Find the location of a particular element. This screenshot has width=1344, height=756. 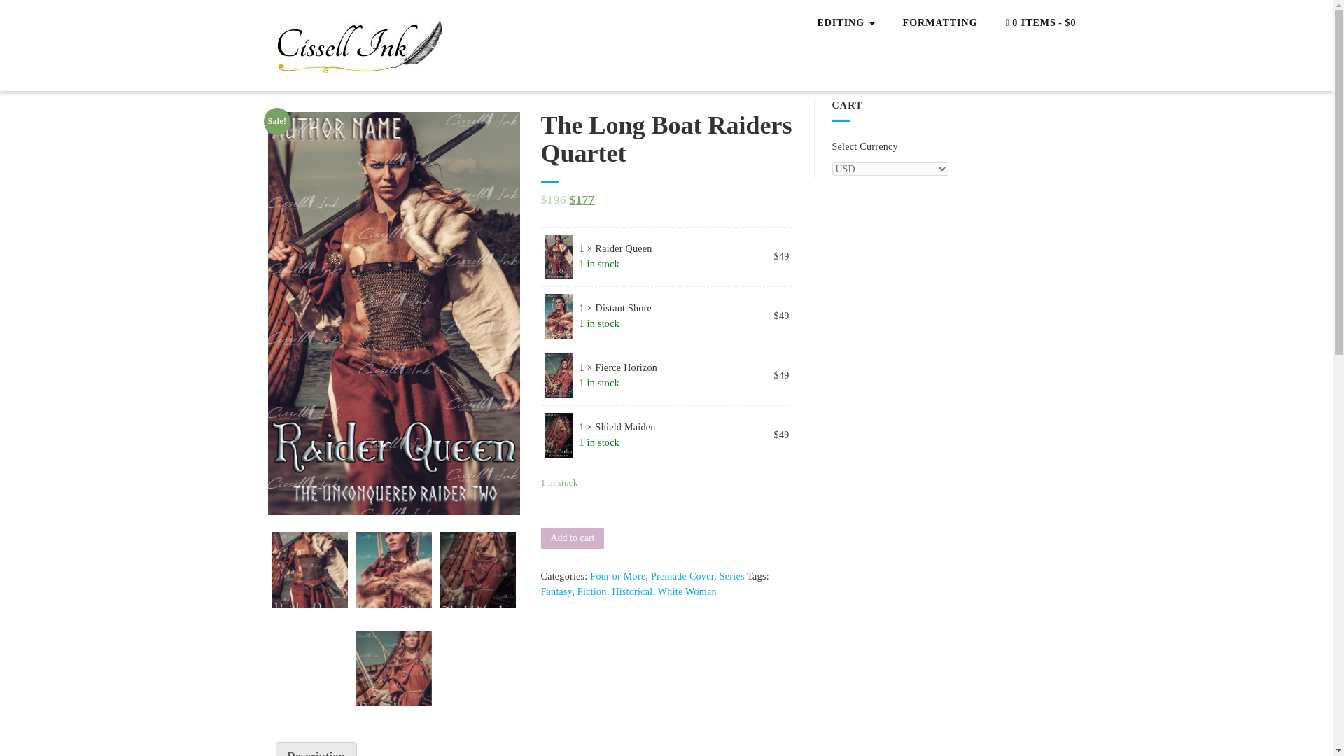

Formatting is located at coordinates (941, 24).